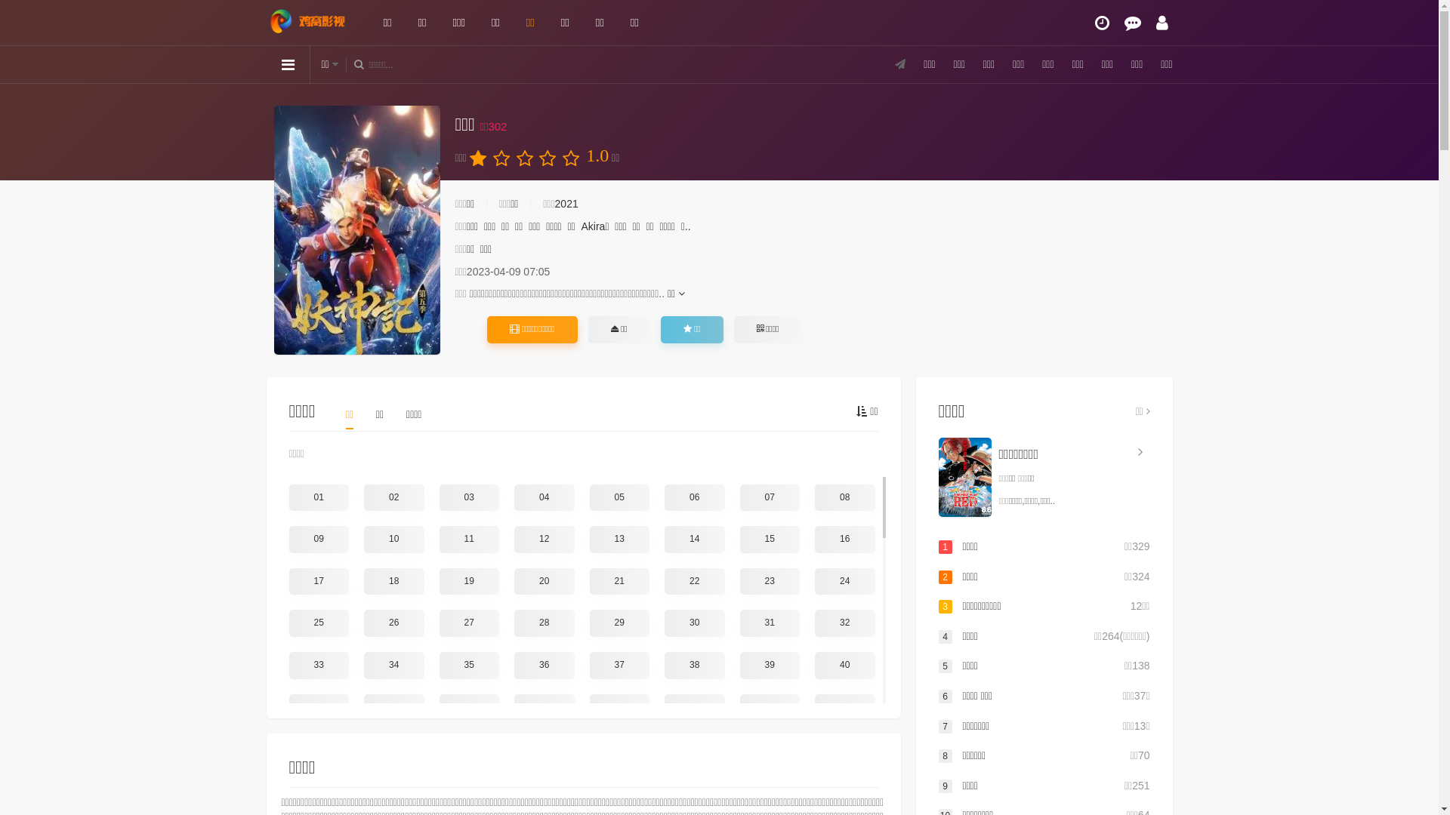  What do you see at coordinates (845, 540) in the screenshot?
I see `16` at bounding box center [845, 540].